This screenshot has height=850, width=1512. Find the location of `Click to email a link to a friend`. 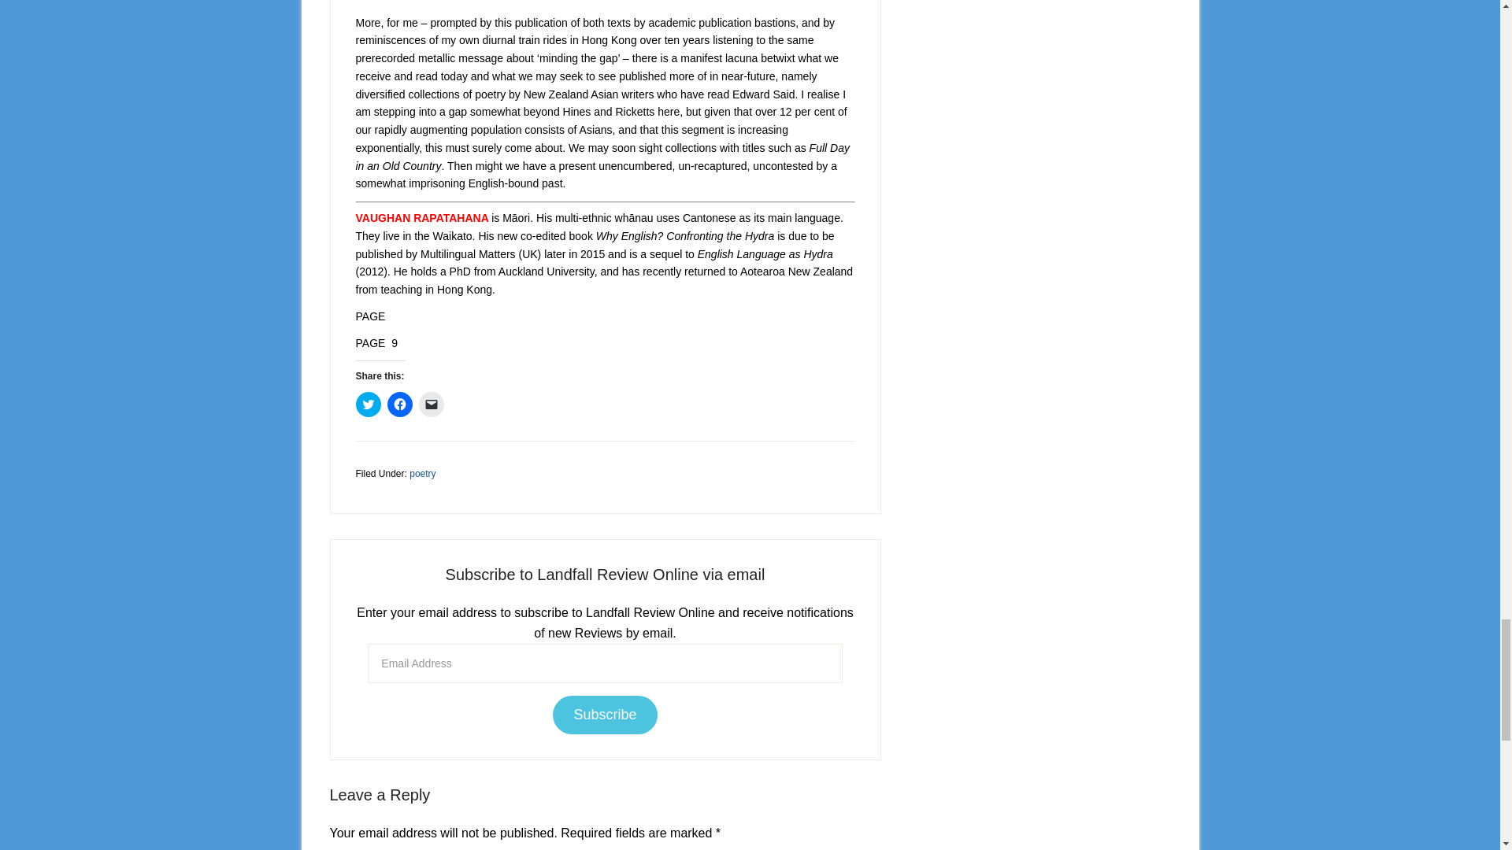

Click to email a link to a friend is located at coordinates (432, 405).